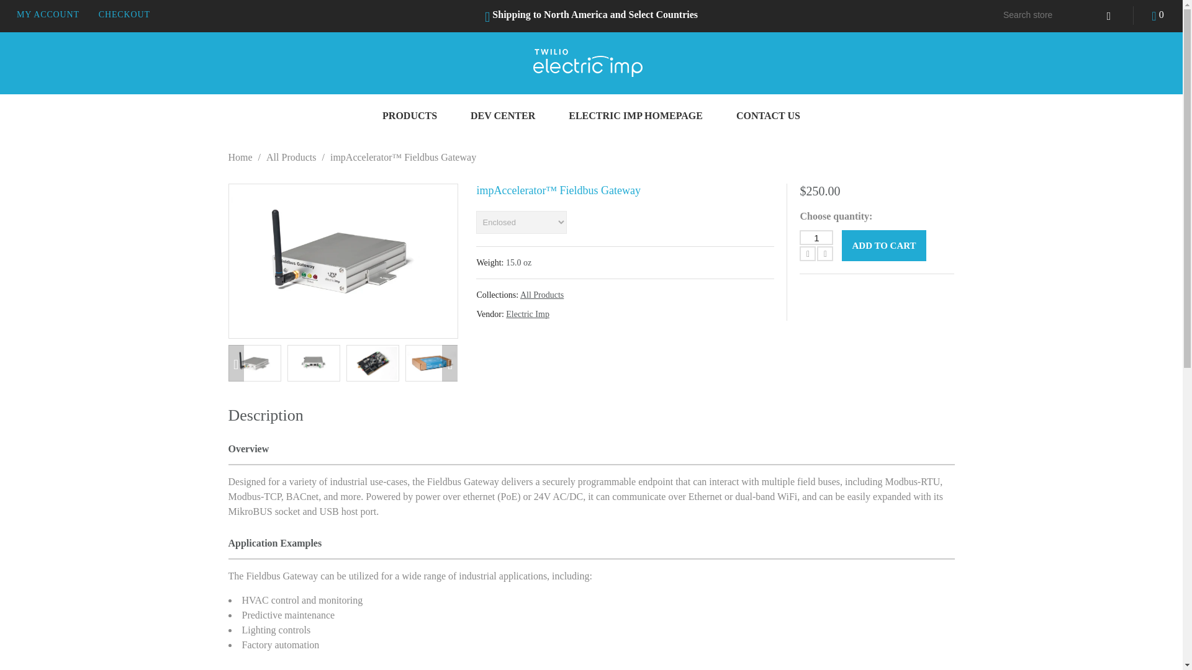 The image size is (1192, 670). Describe the element at coordinates (48, 15) in the screenshot. I see `MY ACCOUNT` at that location.